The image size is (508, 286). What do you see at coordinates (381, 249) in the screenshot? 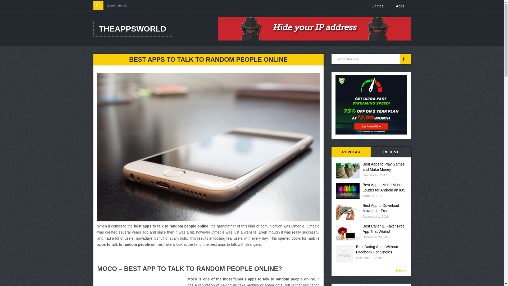
I see `Best Dating Apps Without Facebook For Singles` at bounding box center [381, 249].